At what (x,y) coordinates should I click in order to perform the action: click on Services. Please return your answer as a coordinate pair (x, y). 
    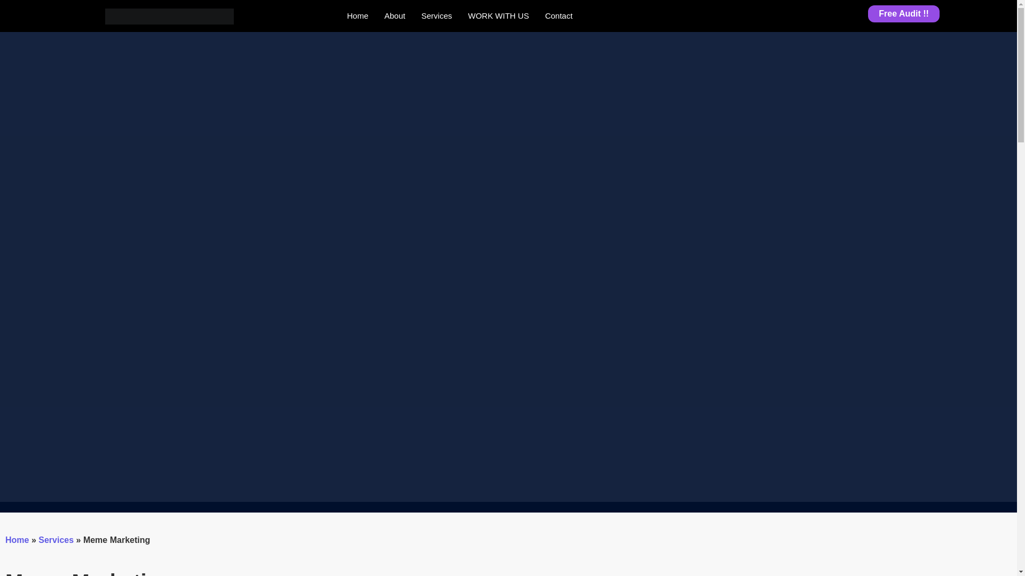
    Looking at the image, I should click on (437, 15).